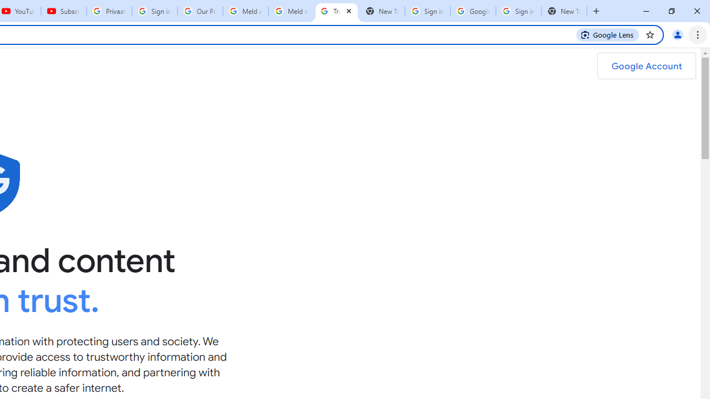  What do you see at coordinates (608, 34) in the screenshot?
I see `Search with Google Lens` at bounding box center [608, 34].